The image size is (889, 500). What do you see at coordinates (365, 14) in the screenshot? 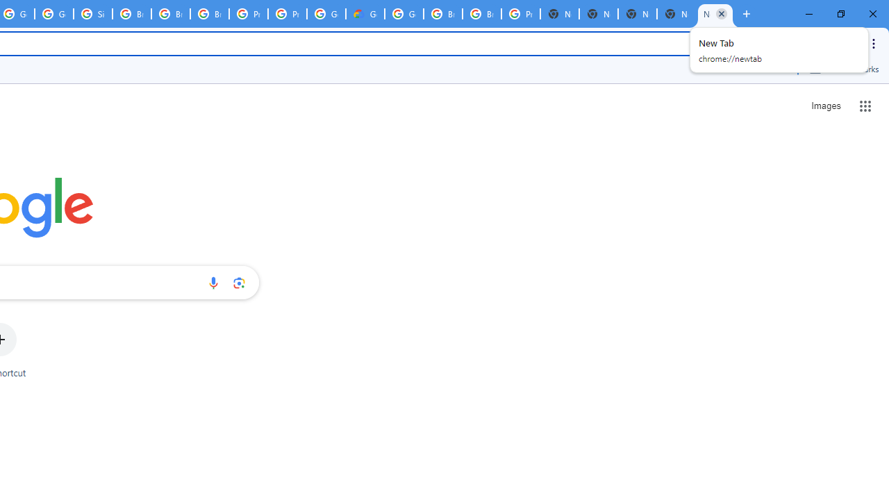
I see `Google Cloud Estimate Summary` at bounding box center [365, 14].